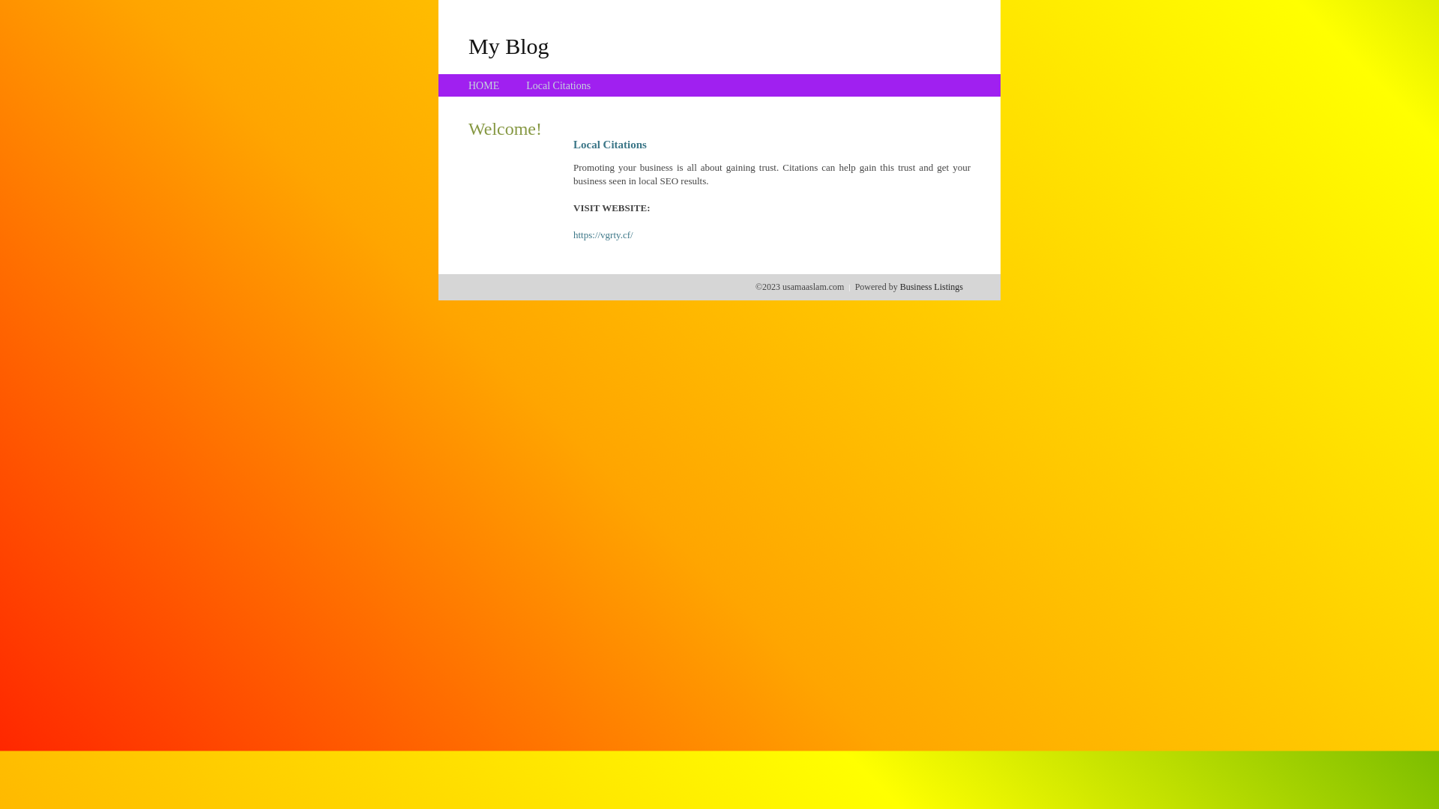 The width and height of the screenshot is (1439, 809). I want to click on Business Listings, so click(932, 287).